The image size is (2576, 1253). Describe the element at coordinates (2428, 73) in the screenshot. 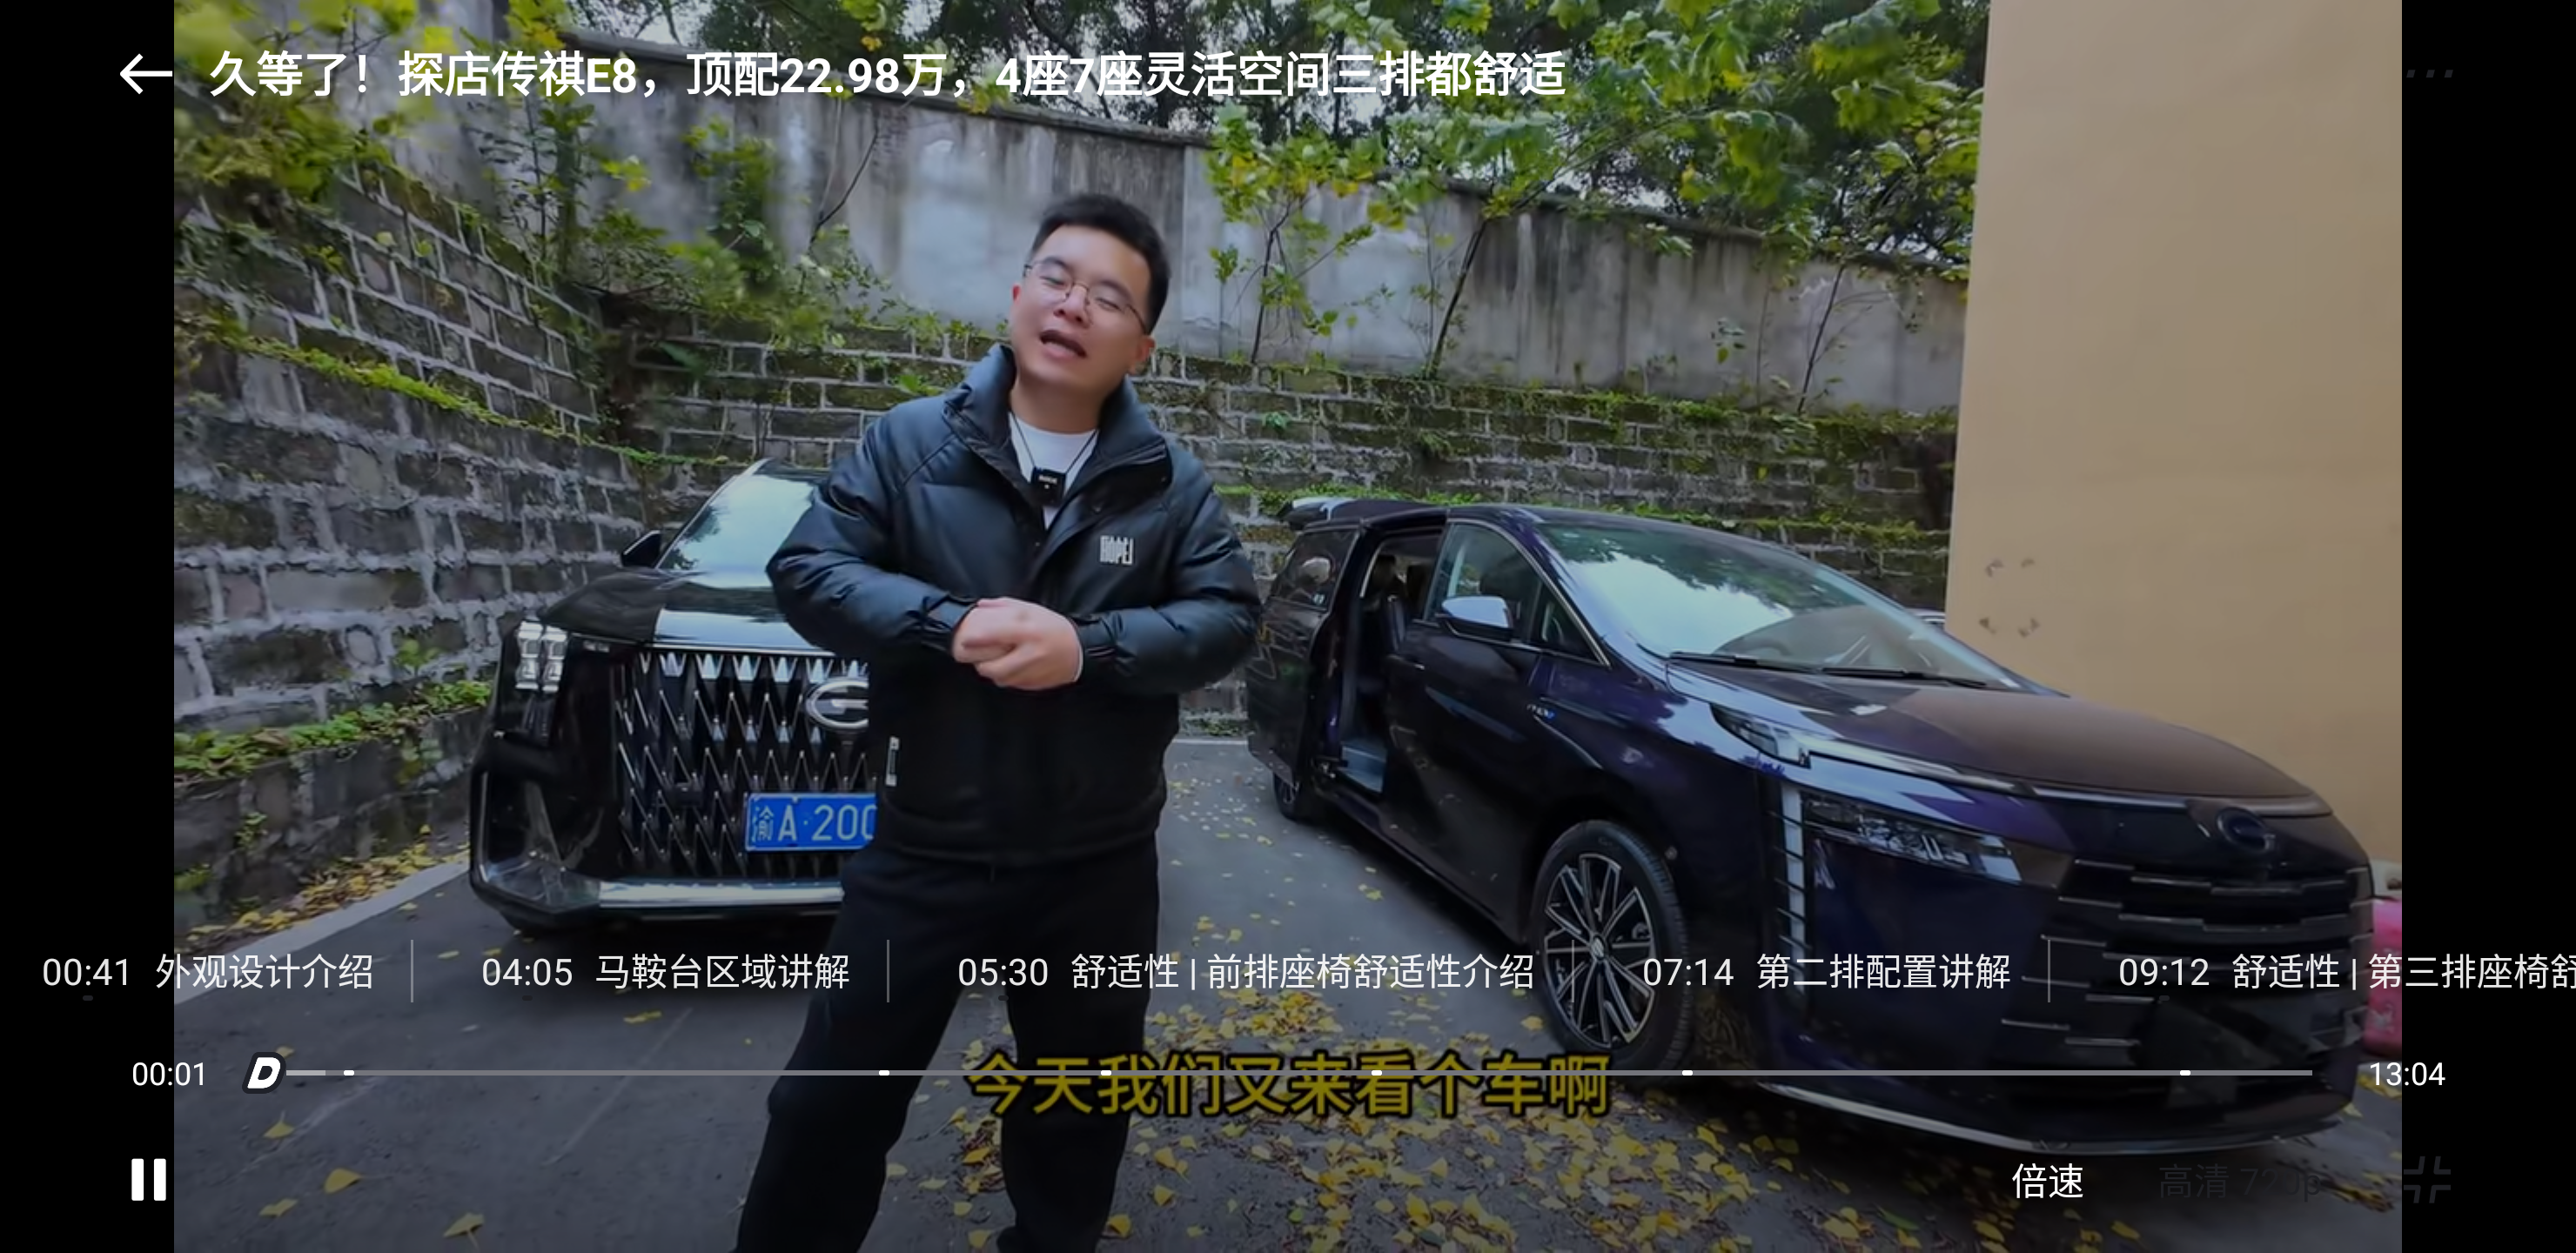

I see `` at that location.